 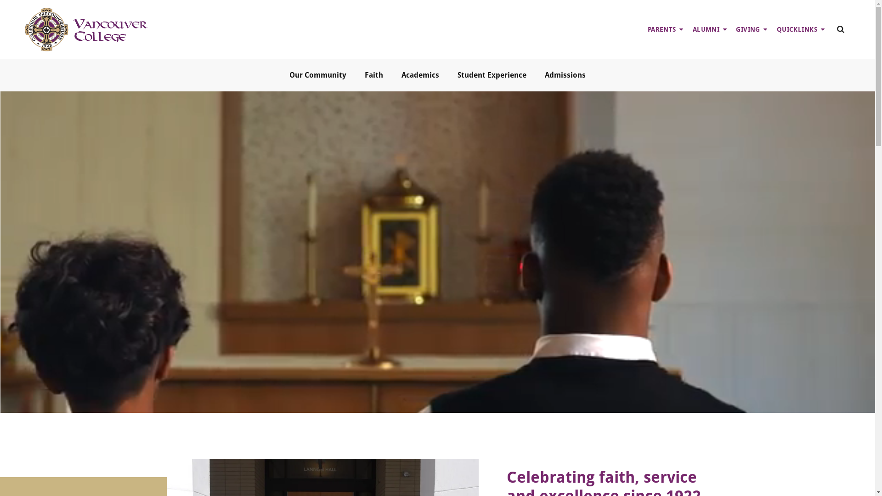 What do you see at coordinates (318, 75) in the screenshot?
I see `Our Community` at bounding box center [318, 75].